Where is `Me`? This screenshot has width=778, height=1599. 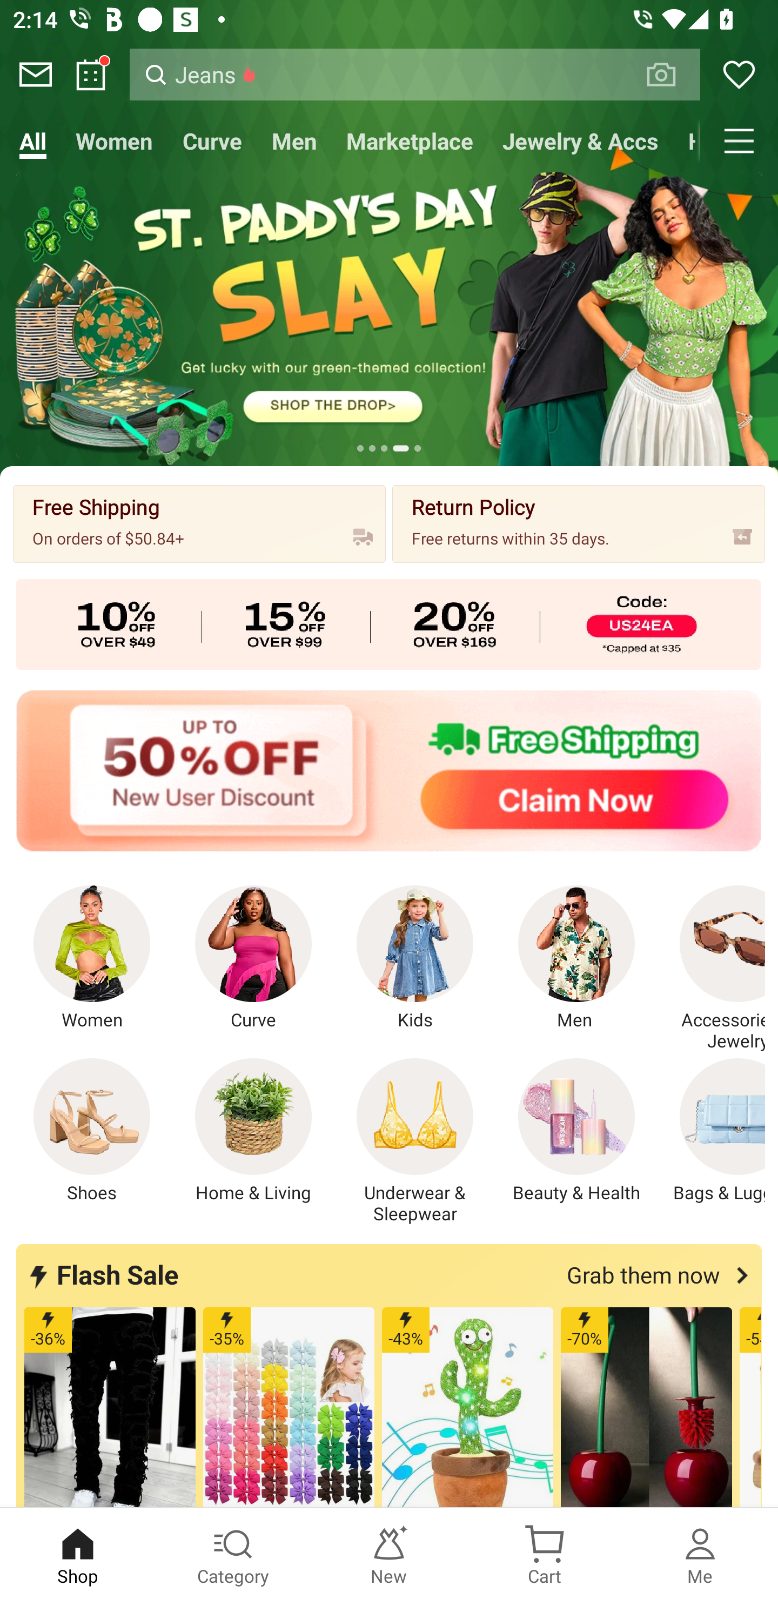
Me is located at coordinates (700, 1554).